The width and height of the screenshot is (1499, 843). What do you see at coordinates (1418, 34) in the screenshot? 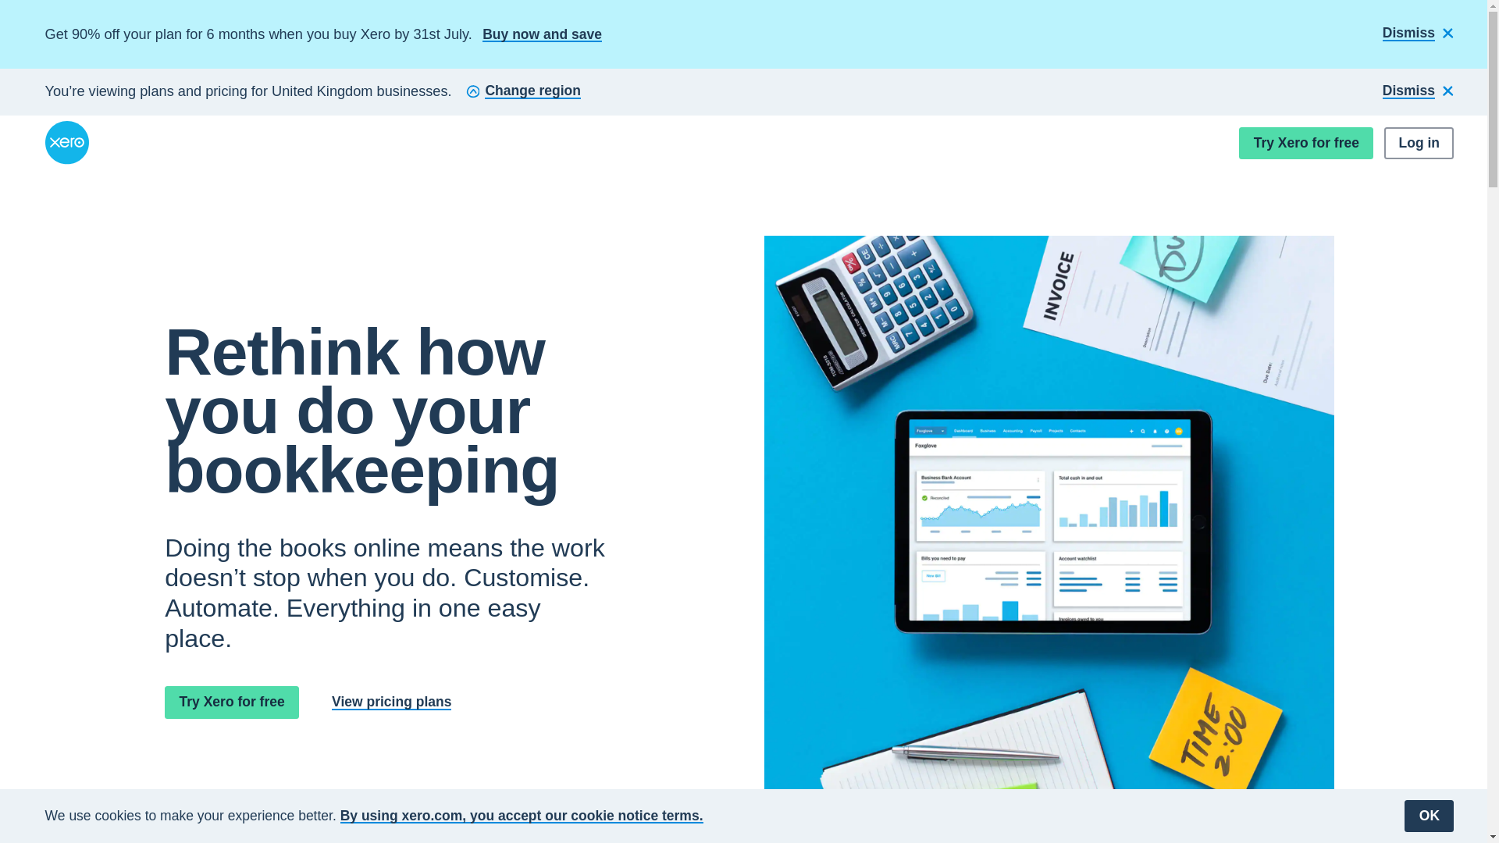
I see `Dismiss` at bounding box center [1418, 34].